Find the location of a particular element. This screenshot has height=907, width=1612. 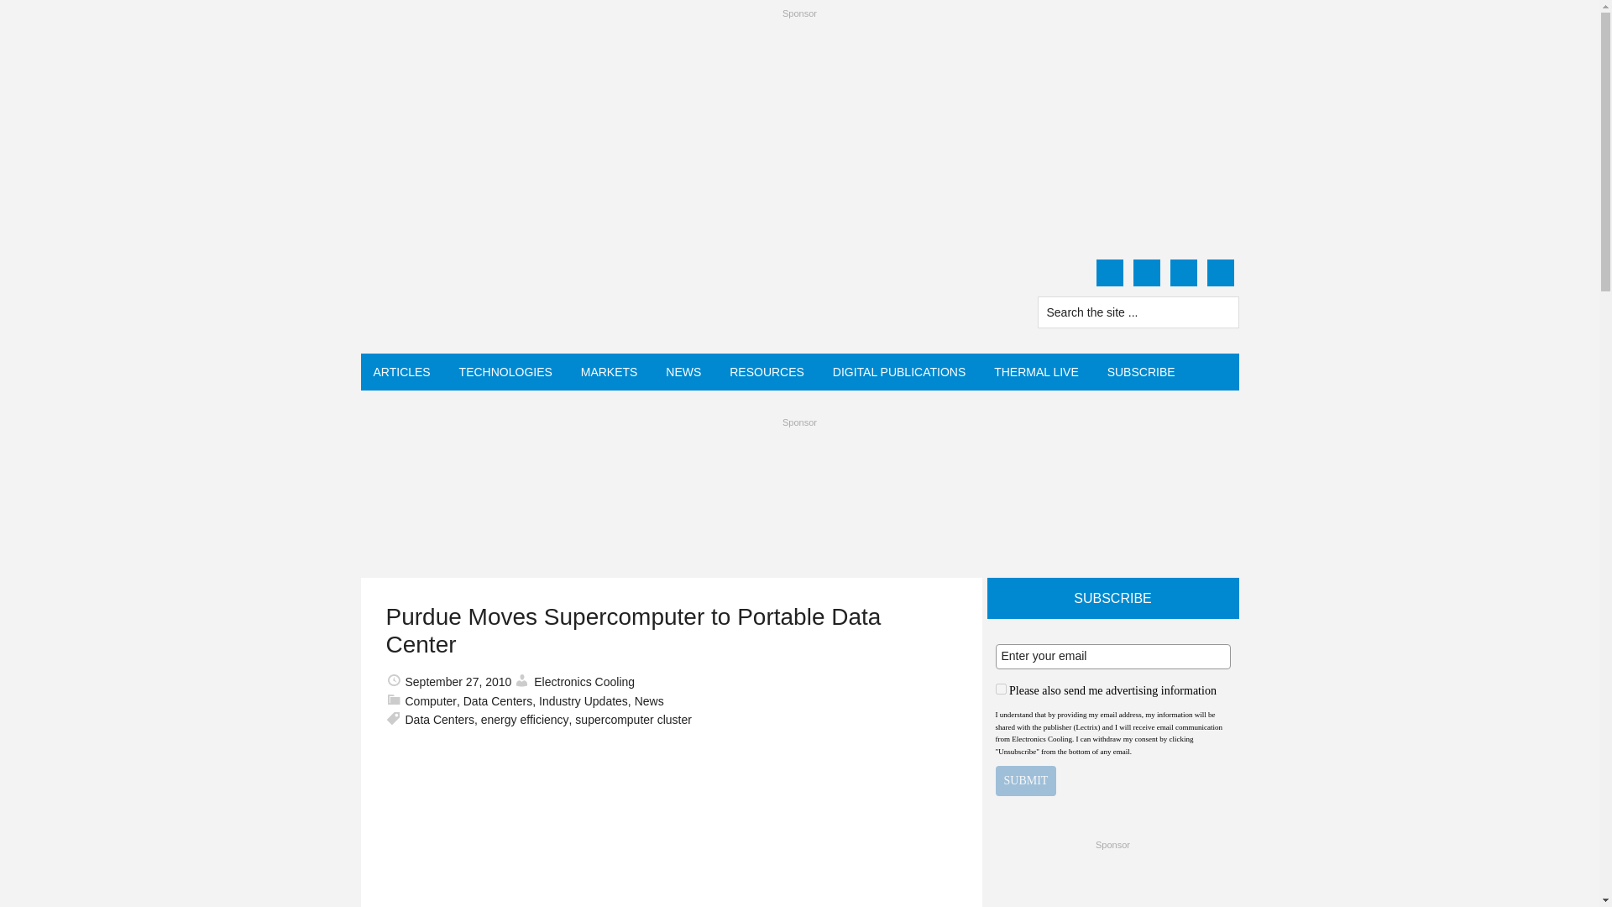

3rd party ad content is located at coordinates (1113, 882).